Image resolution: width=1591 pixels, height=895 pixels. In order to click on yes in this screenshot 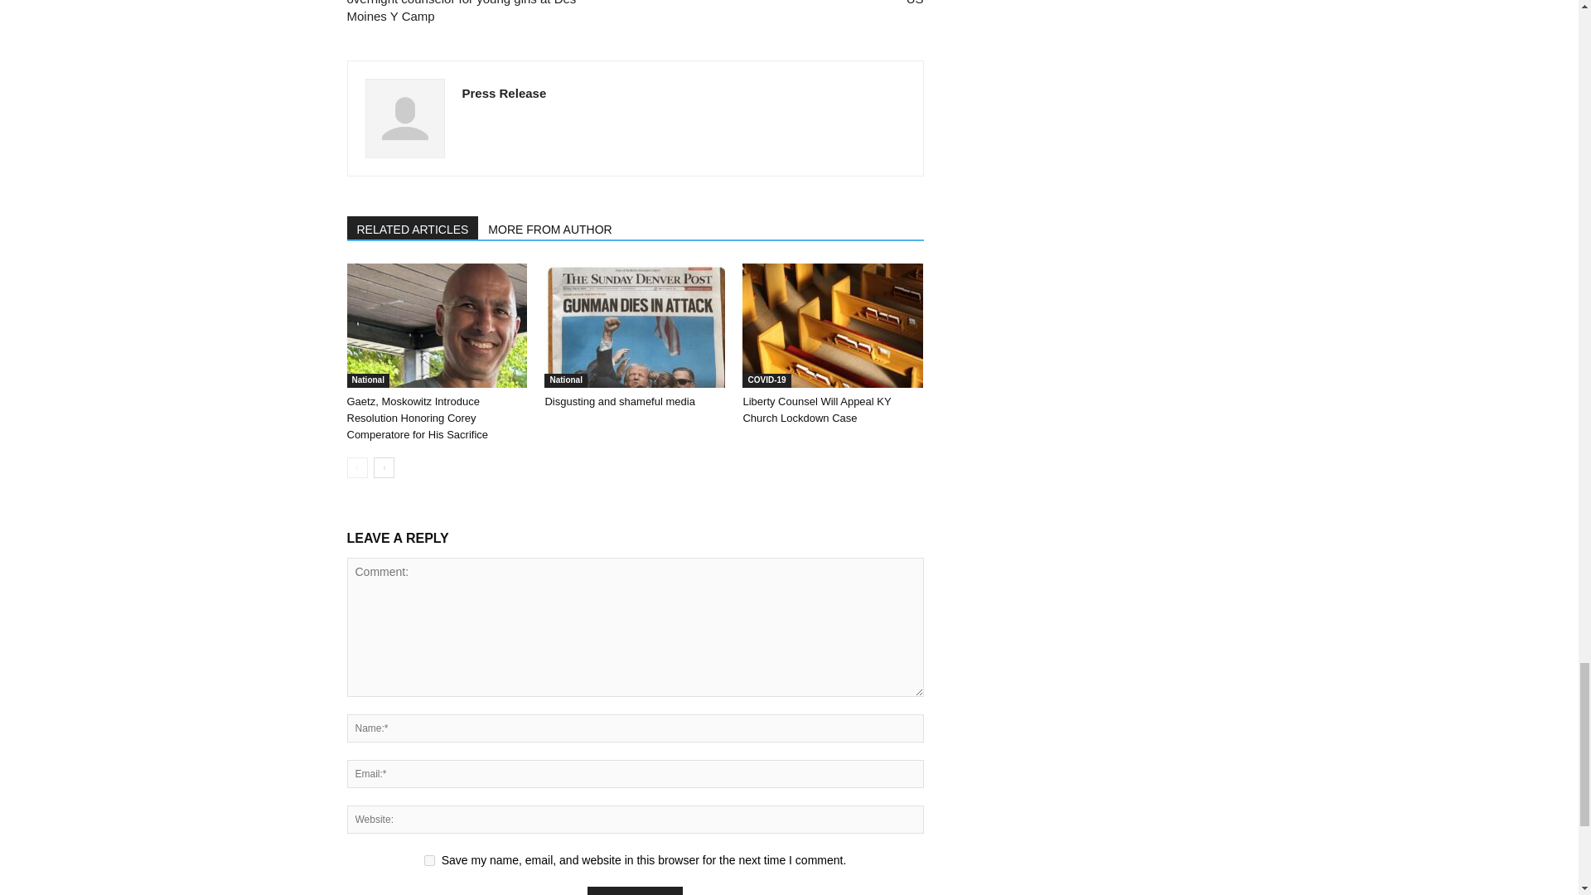, I will do `click(429, 860)`.